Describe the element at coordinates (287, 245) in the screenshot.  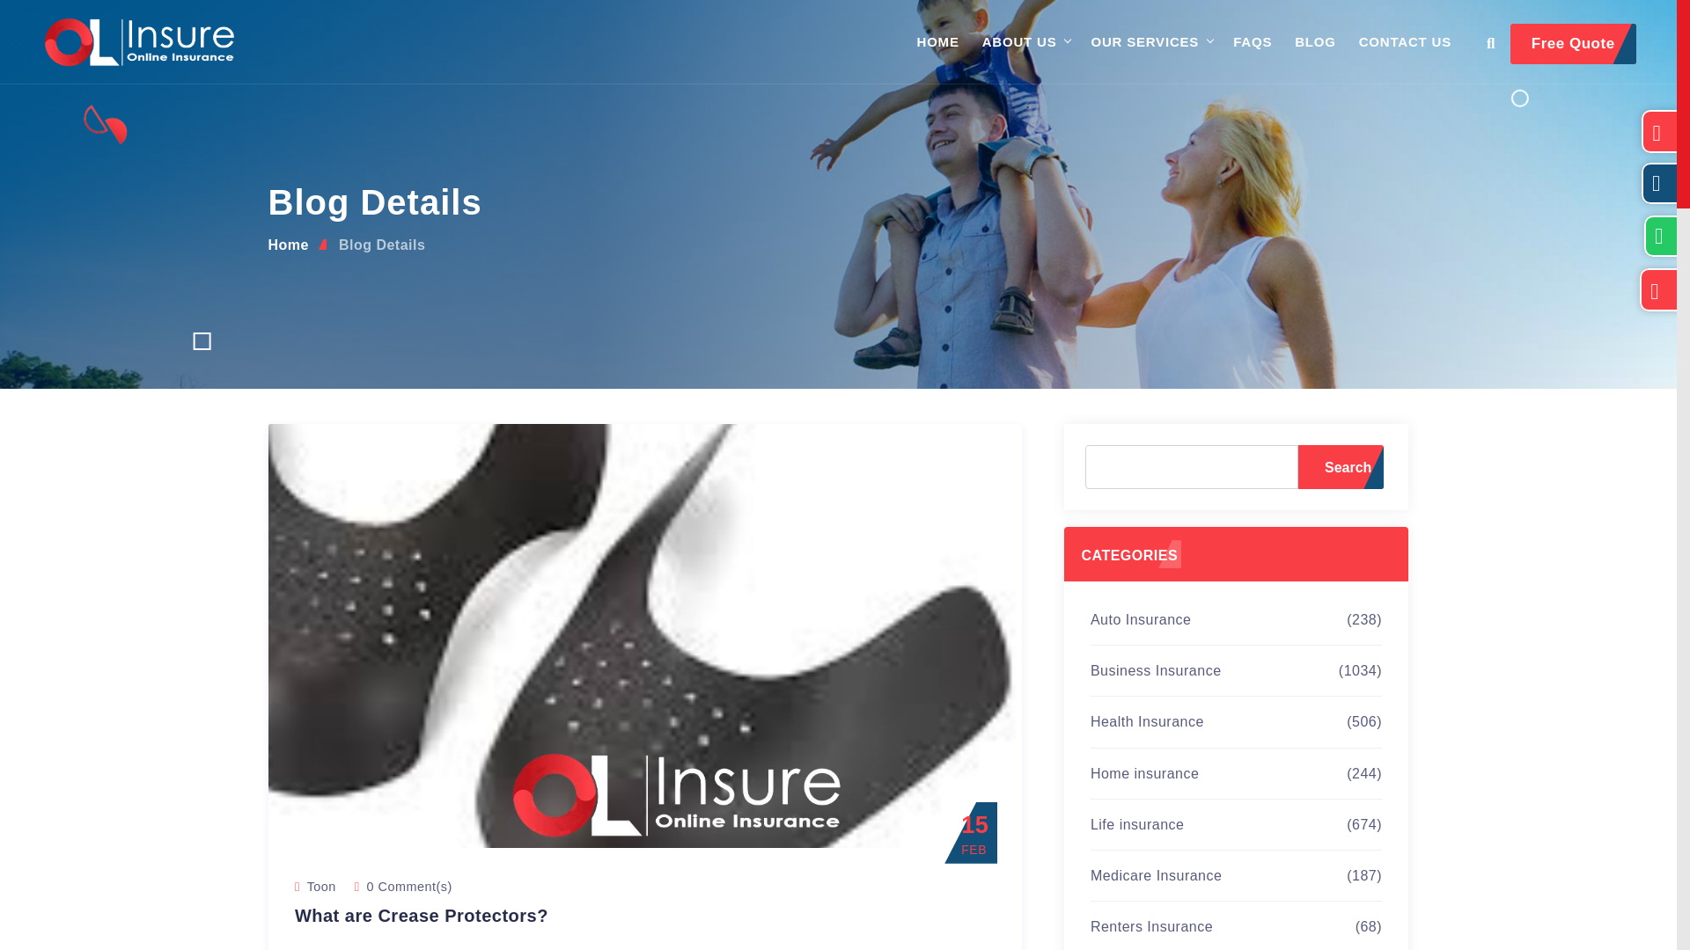
I see `Home` at that location.